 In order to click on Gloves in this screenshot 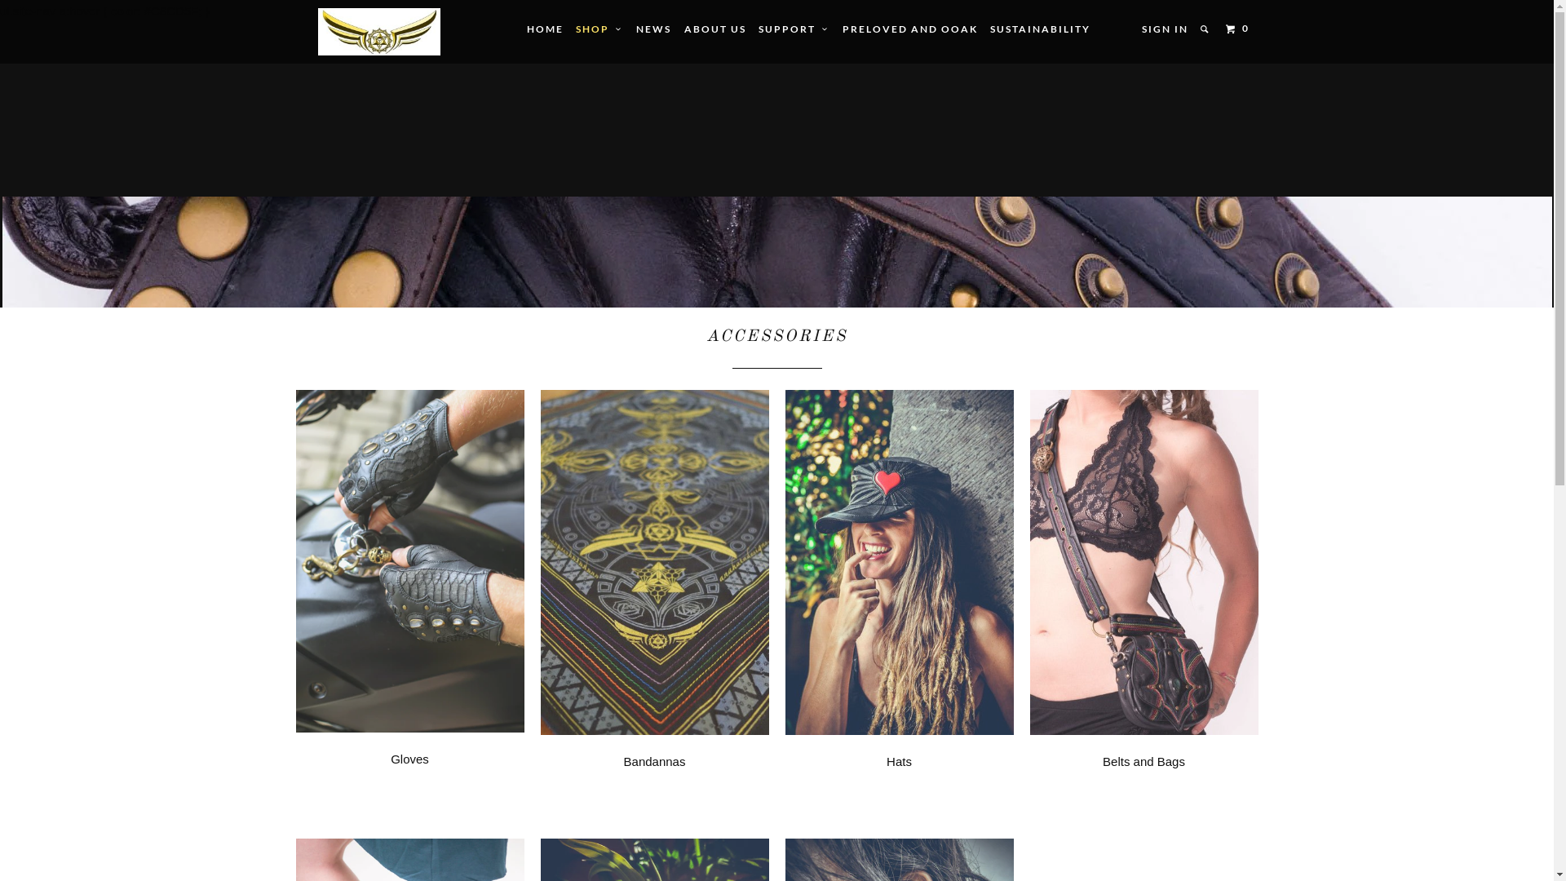, I will do `click(409, 607)`.